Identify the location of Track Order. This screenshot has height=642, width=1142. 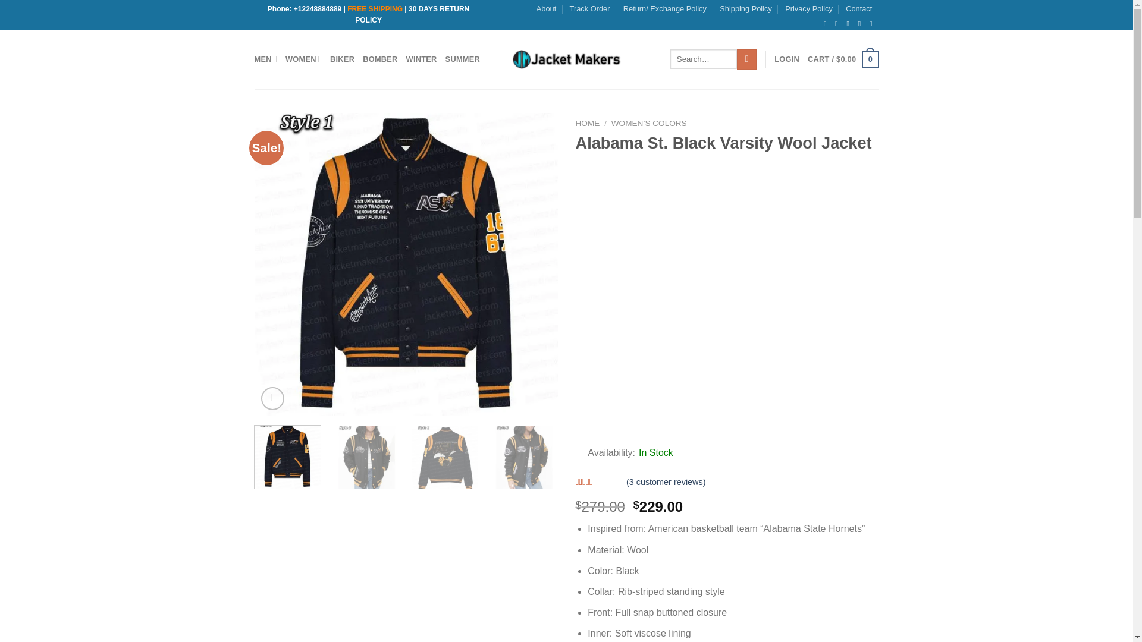
(590, 9).